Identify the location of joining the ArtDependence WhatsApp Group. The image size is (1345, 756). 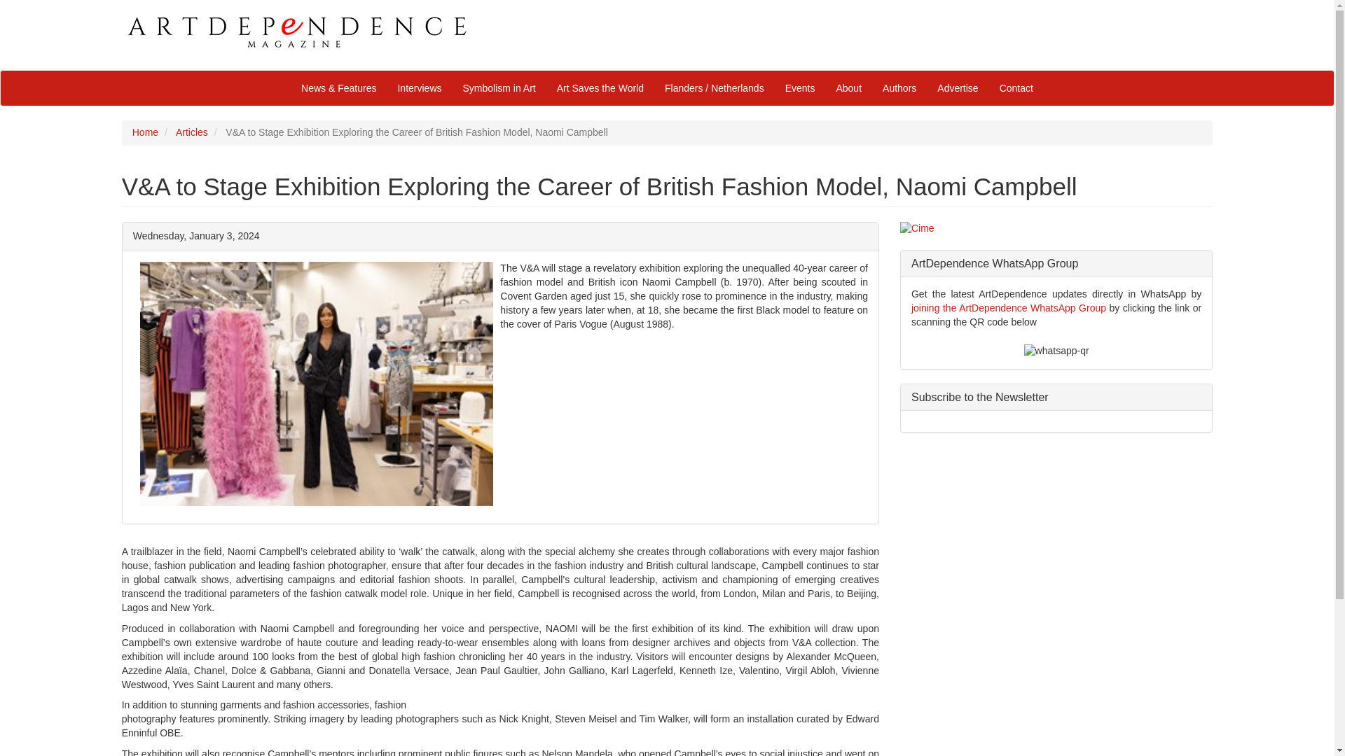
(1009, 308).